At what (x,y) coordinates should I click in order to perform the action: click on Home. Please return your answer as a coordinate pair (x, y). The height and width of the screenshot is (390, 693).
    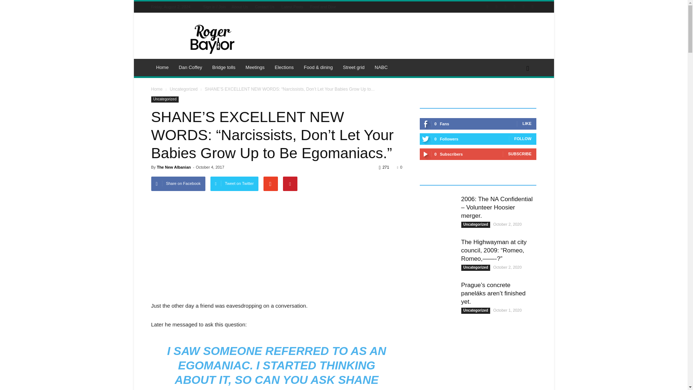
    Looking at the image, I should click on (162, 67).